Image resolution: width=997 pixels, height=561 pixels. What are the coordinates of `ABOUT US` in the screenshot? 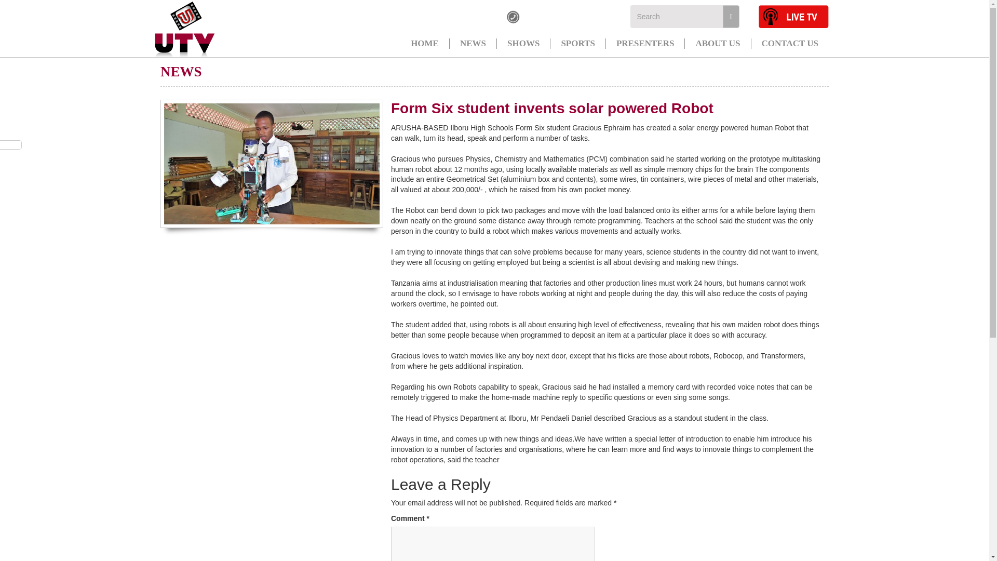 It's located at (718, 44).